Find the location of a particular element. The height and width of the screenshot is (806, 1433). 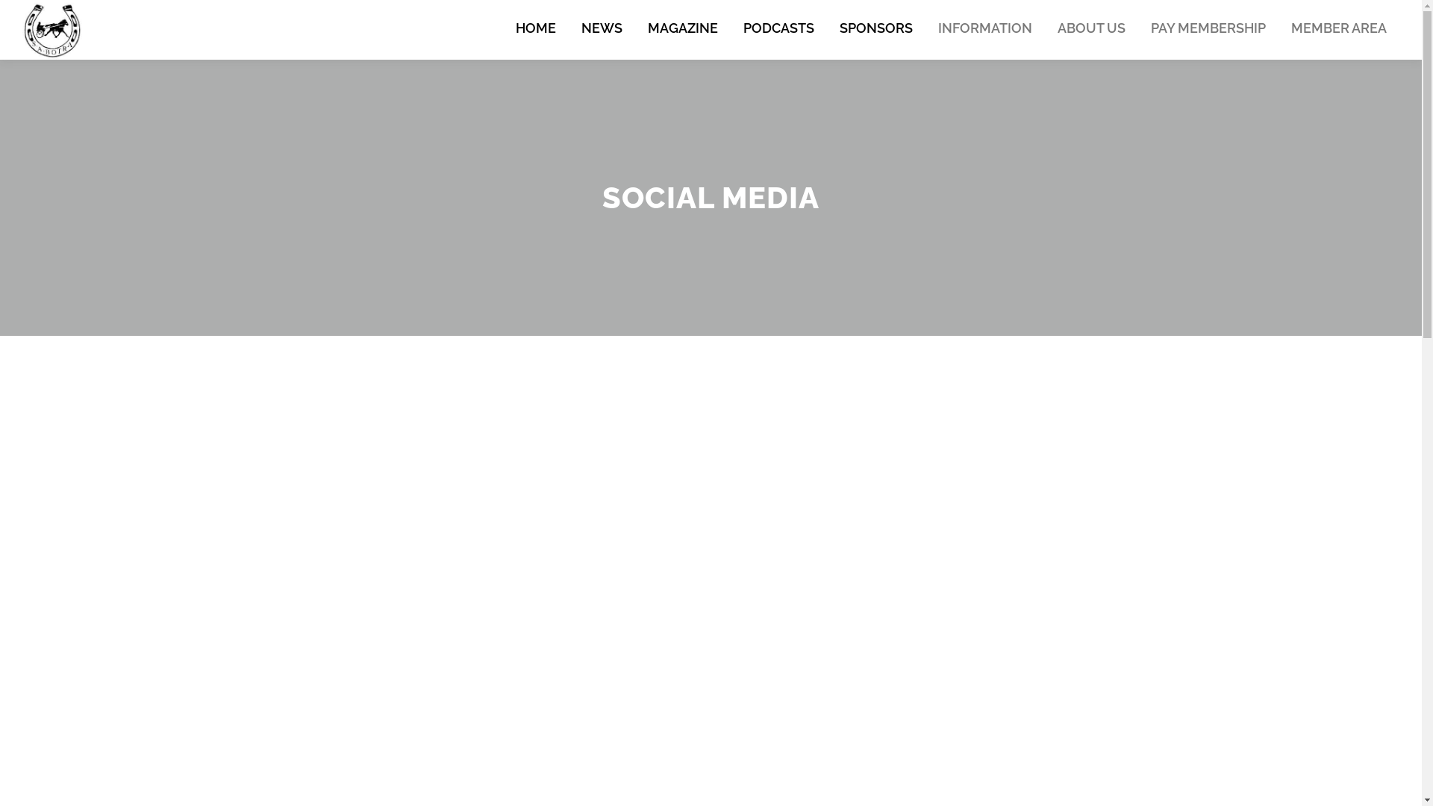

NEWS is located at coordinates (602, 28).